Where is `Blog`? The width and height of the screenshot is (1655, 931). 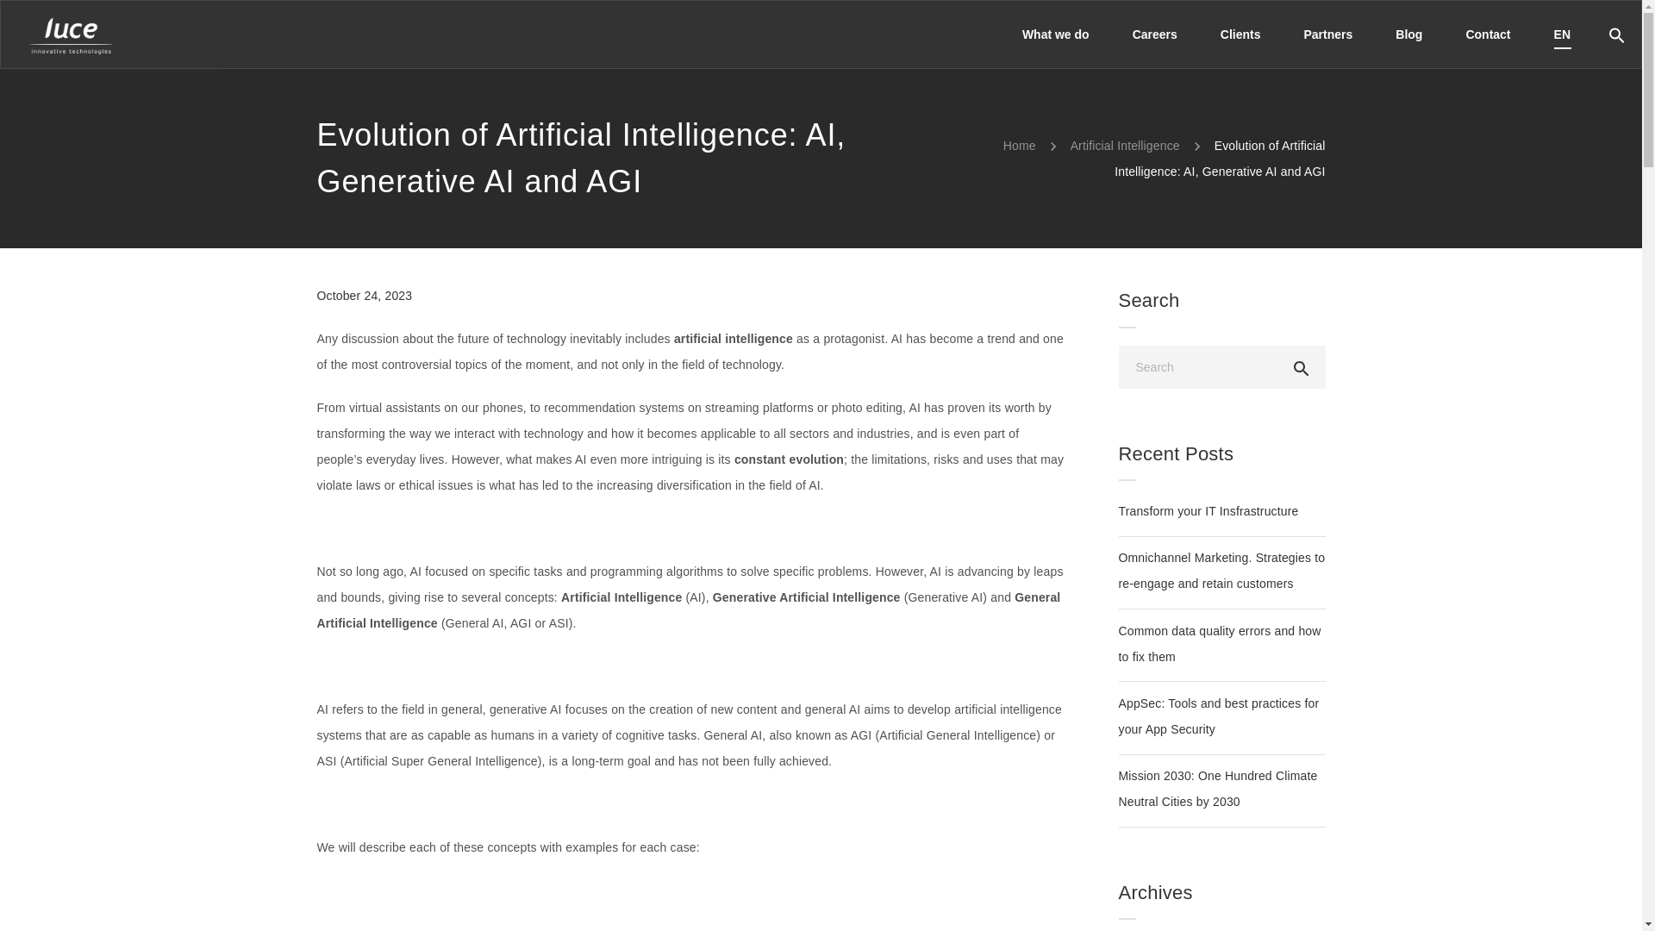
Blog is located at coordinates (1408, 34).